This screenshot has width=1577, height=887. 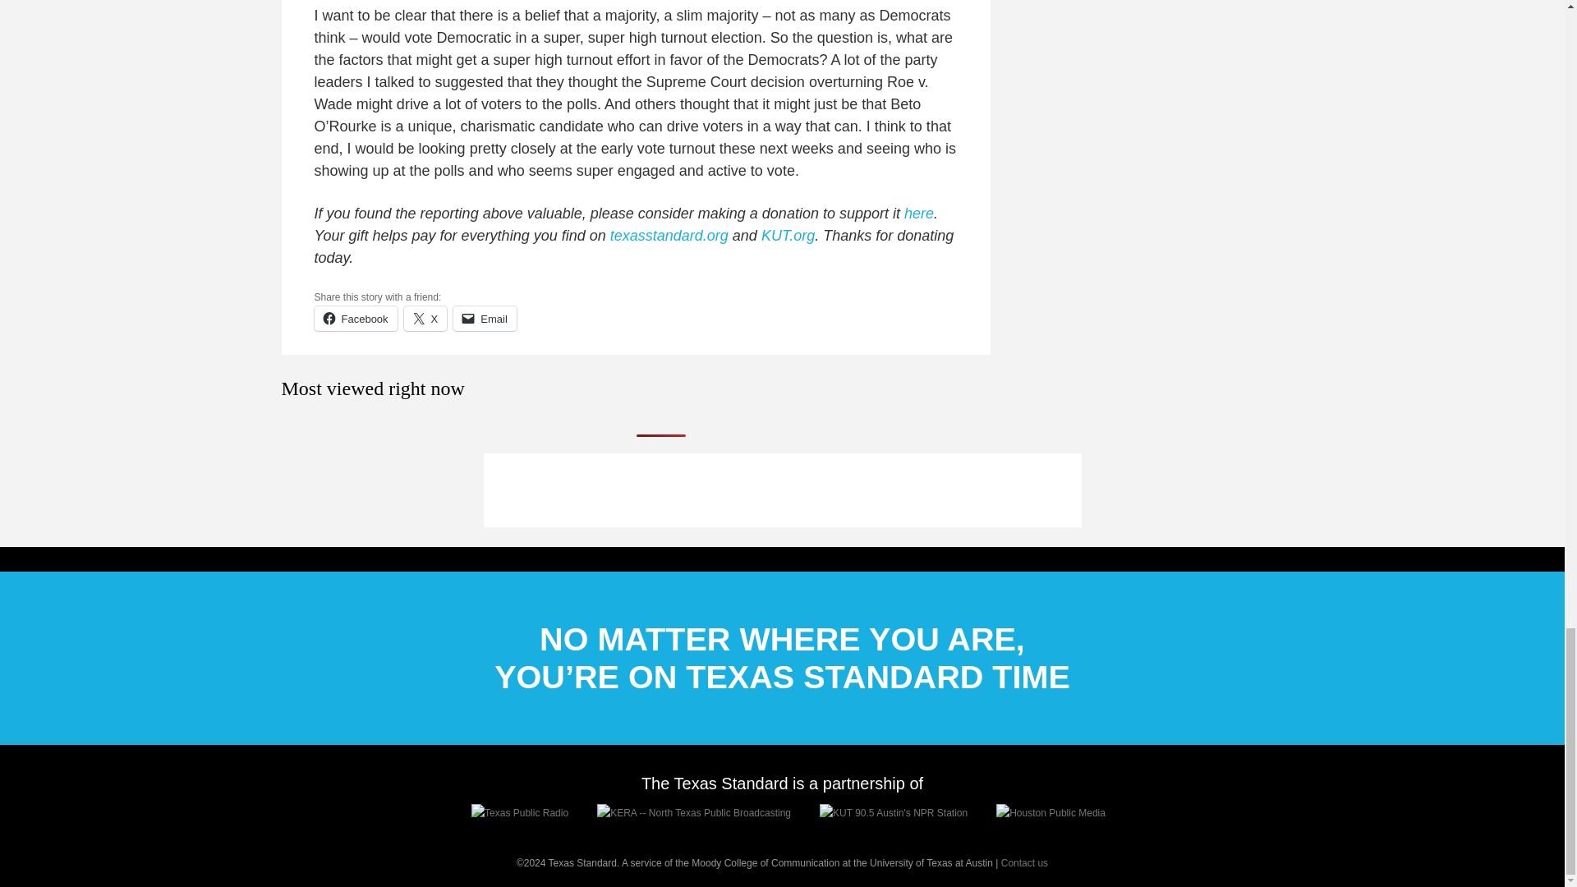 I want to click on Click to email a link to a friend, so click(x=485, y=318).